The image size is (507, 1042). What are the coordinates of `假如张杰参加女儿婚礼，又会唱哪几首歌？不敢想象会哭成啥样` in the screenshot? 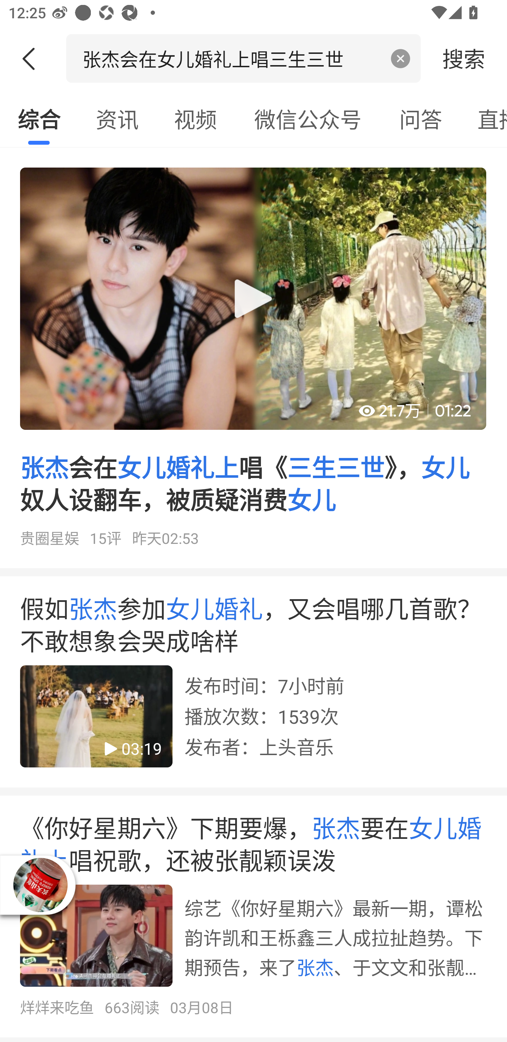 It's located at (254, 686).